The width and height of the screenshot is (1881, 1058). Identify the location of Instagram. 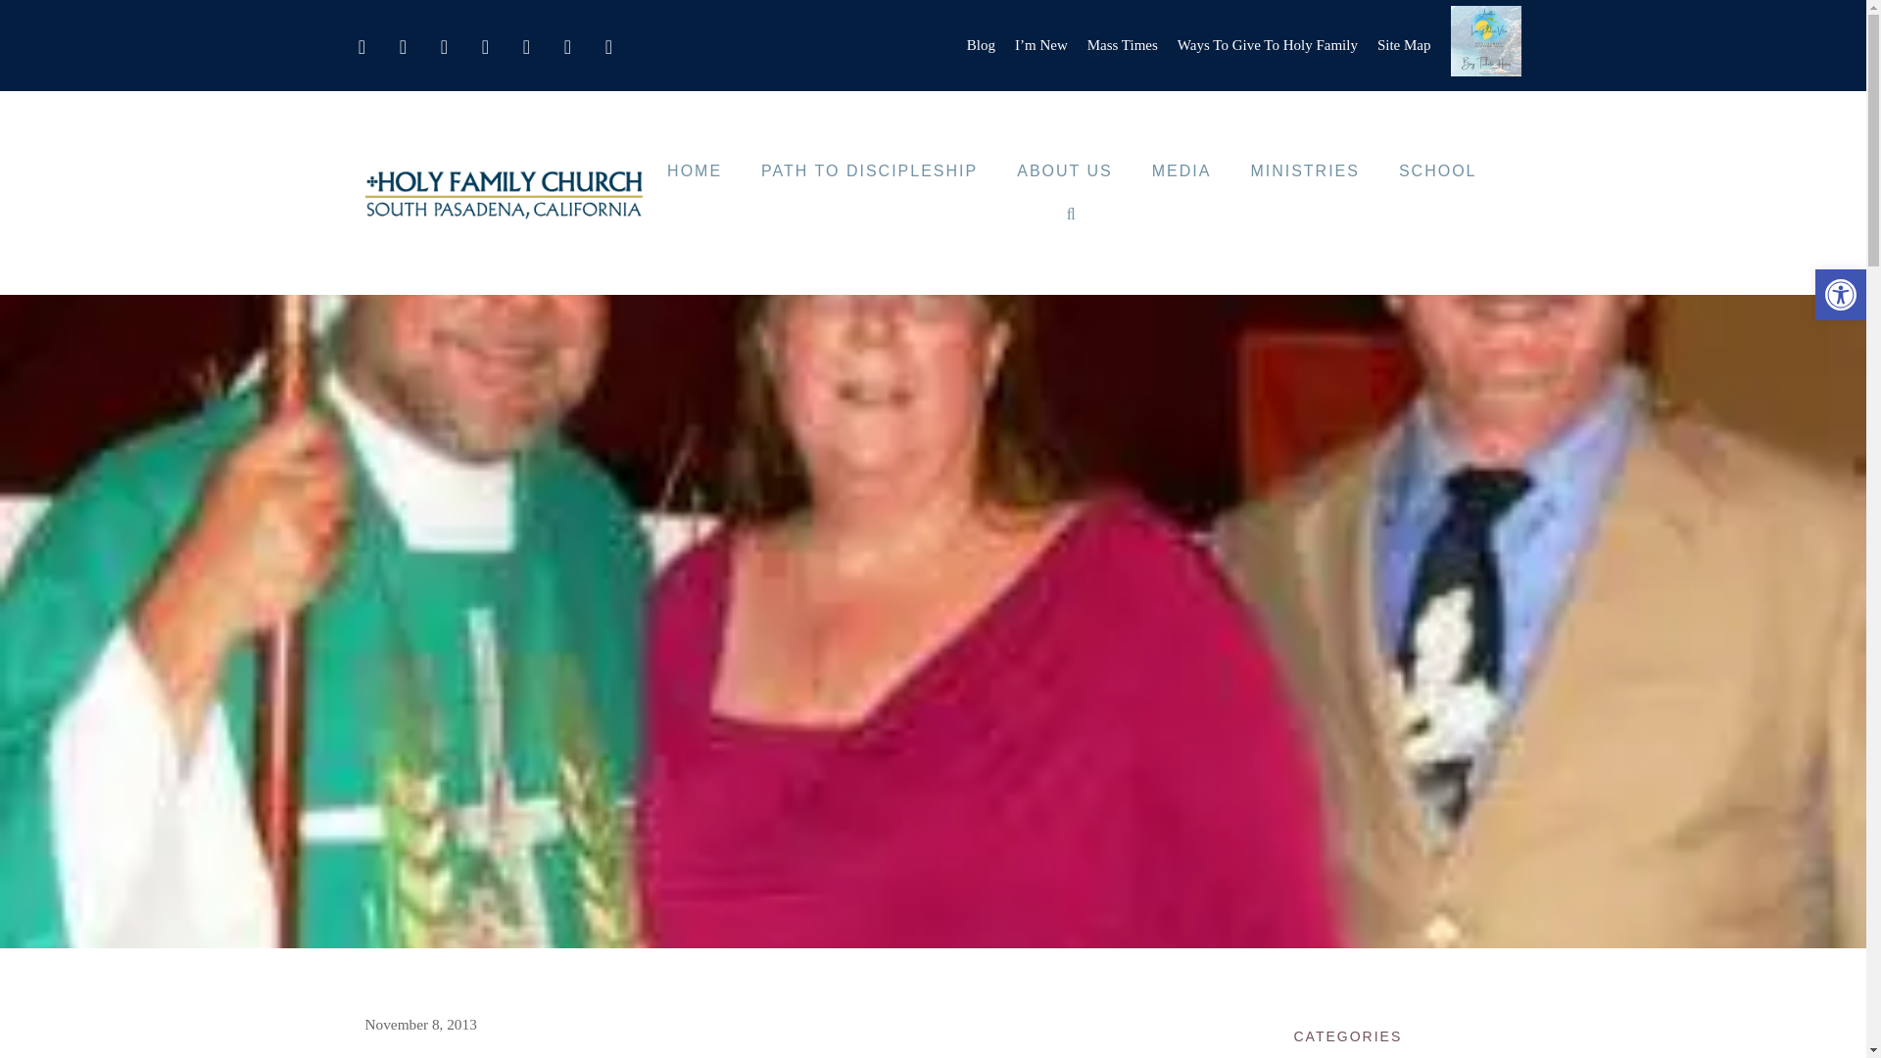
(443, 41).